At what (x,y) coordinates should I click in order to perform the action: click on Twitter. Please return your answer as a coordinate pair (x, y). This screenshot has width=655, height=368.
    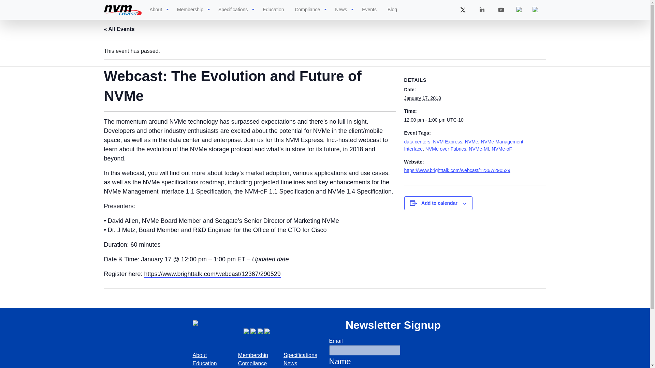
    Looking at the image, I should click on (247, 331).